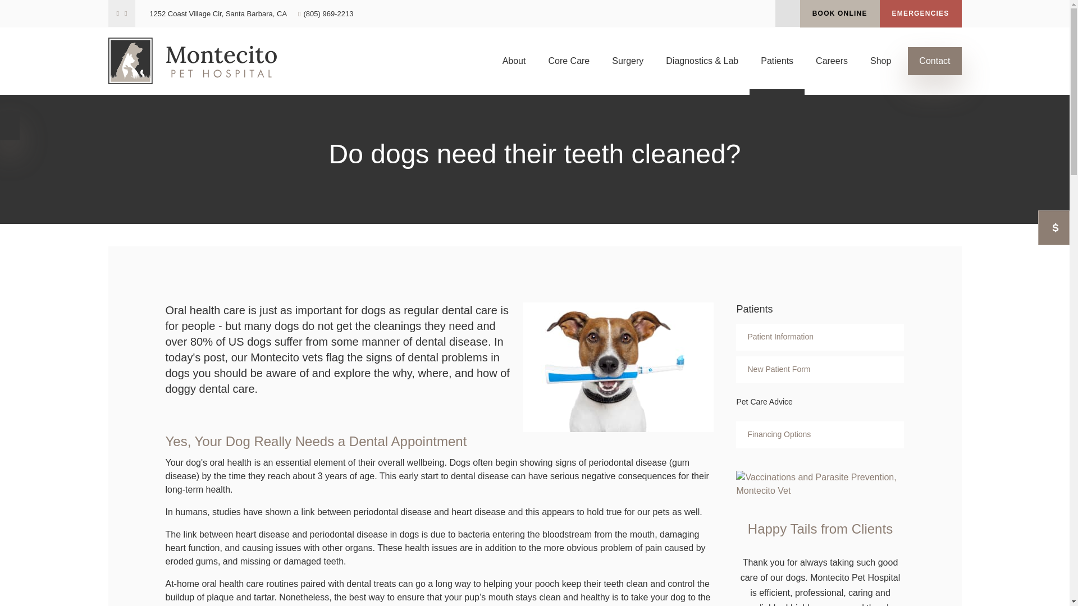  What do you see at coordinates (920, 13) in the screenshot?
I see `EMERGENCIES` at bounding box center [920, 13].